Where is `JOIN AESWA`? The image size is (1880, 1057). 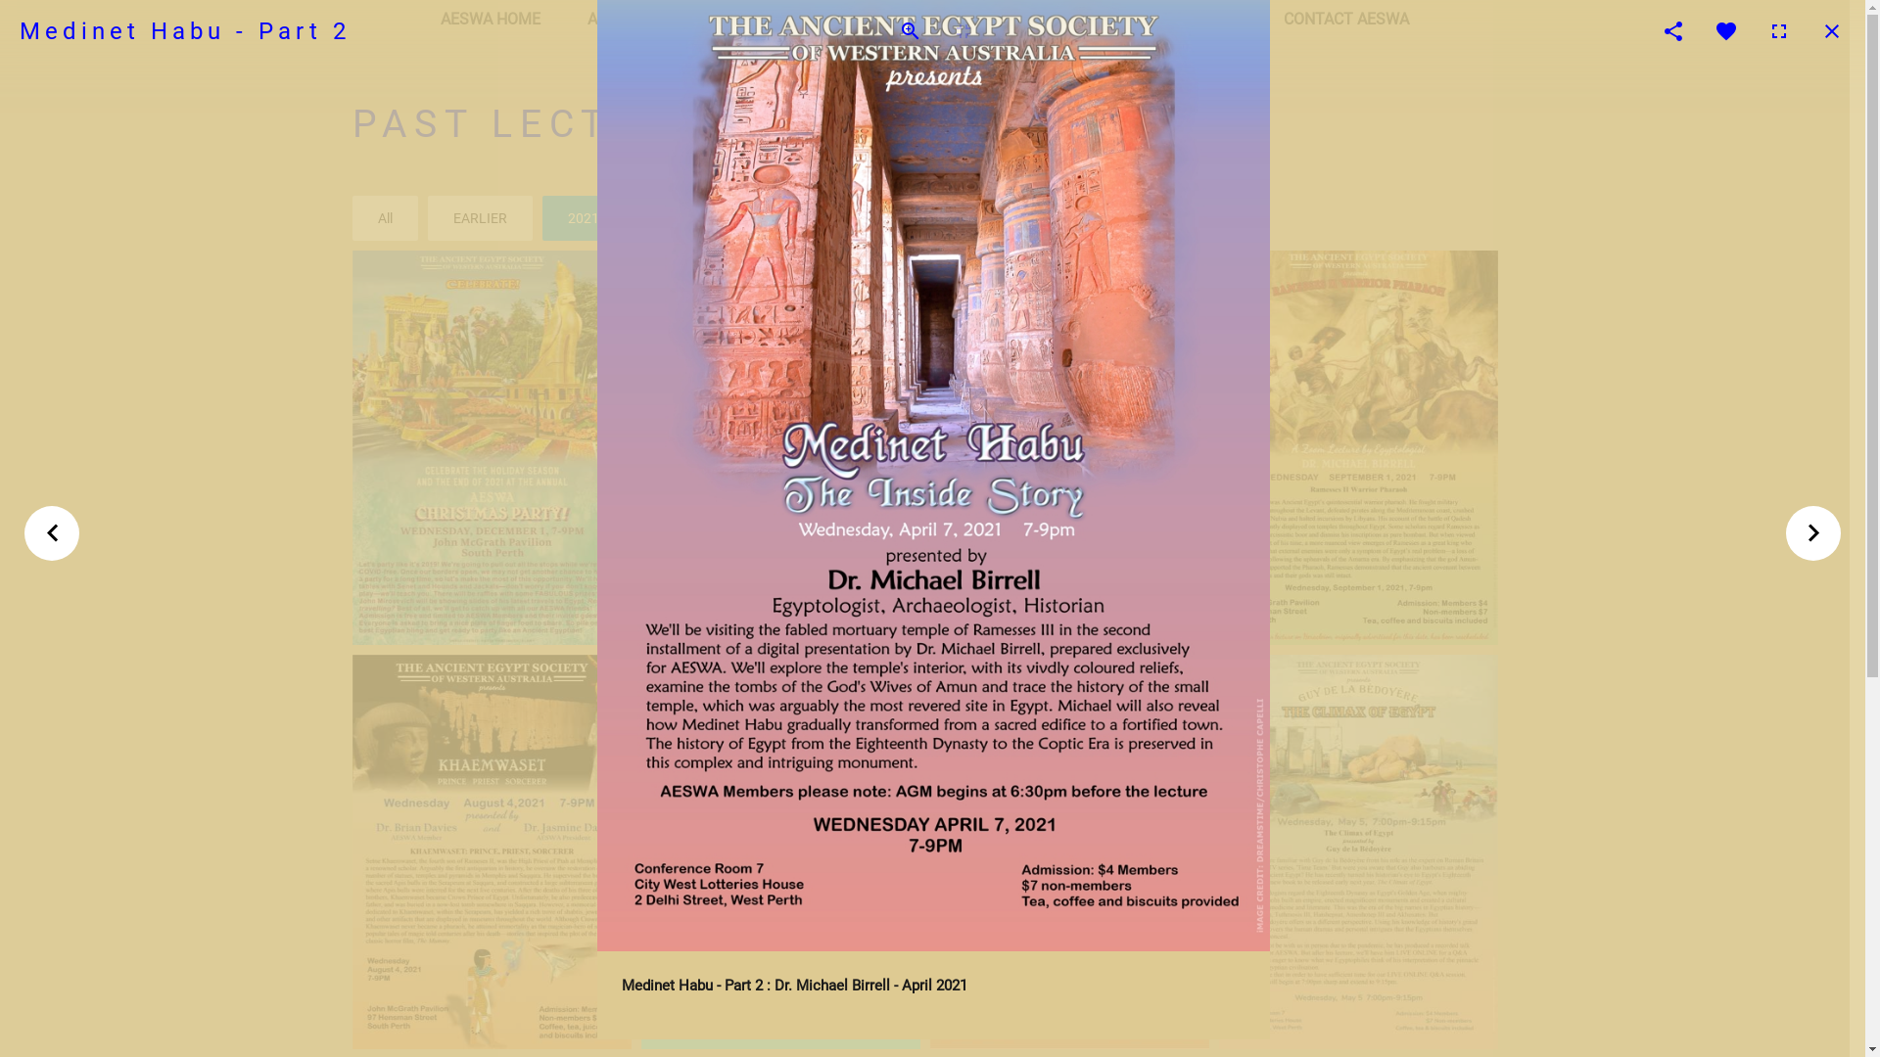 JOIN AESWA is located at coordinates (1102, 20).